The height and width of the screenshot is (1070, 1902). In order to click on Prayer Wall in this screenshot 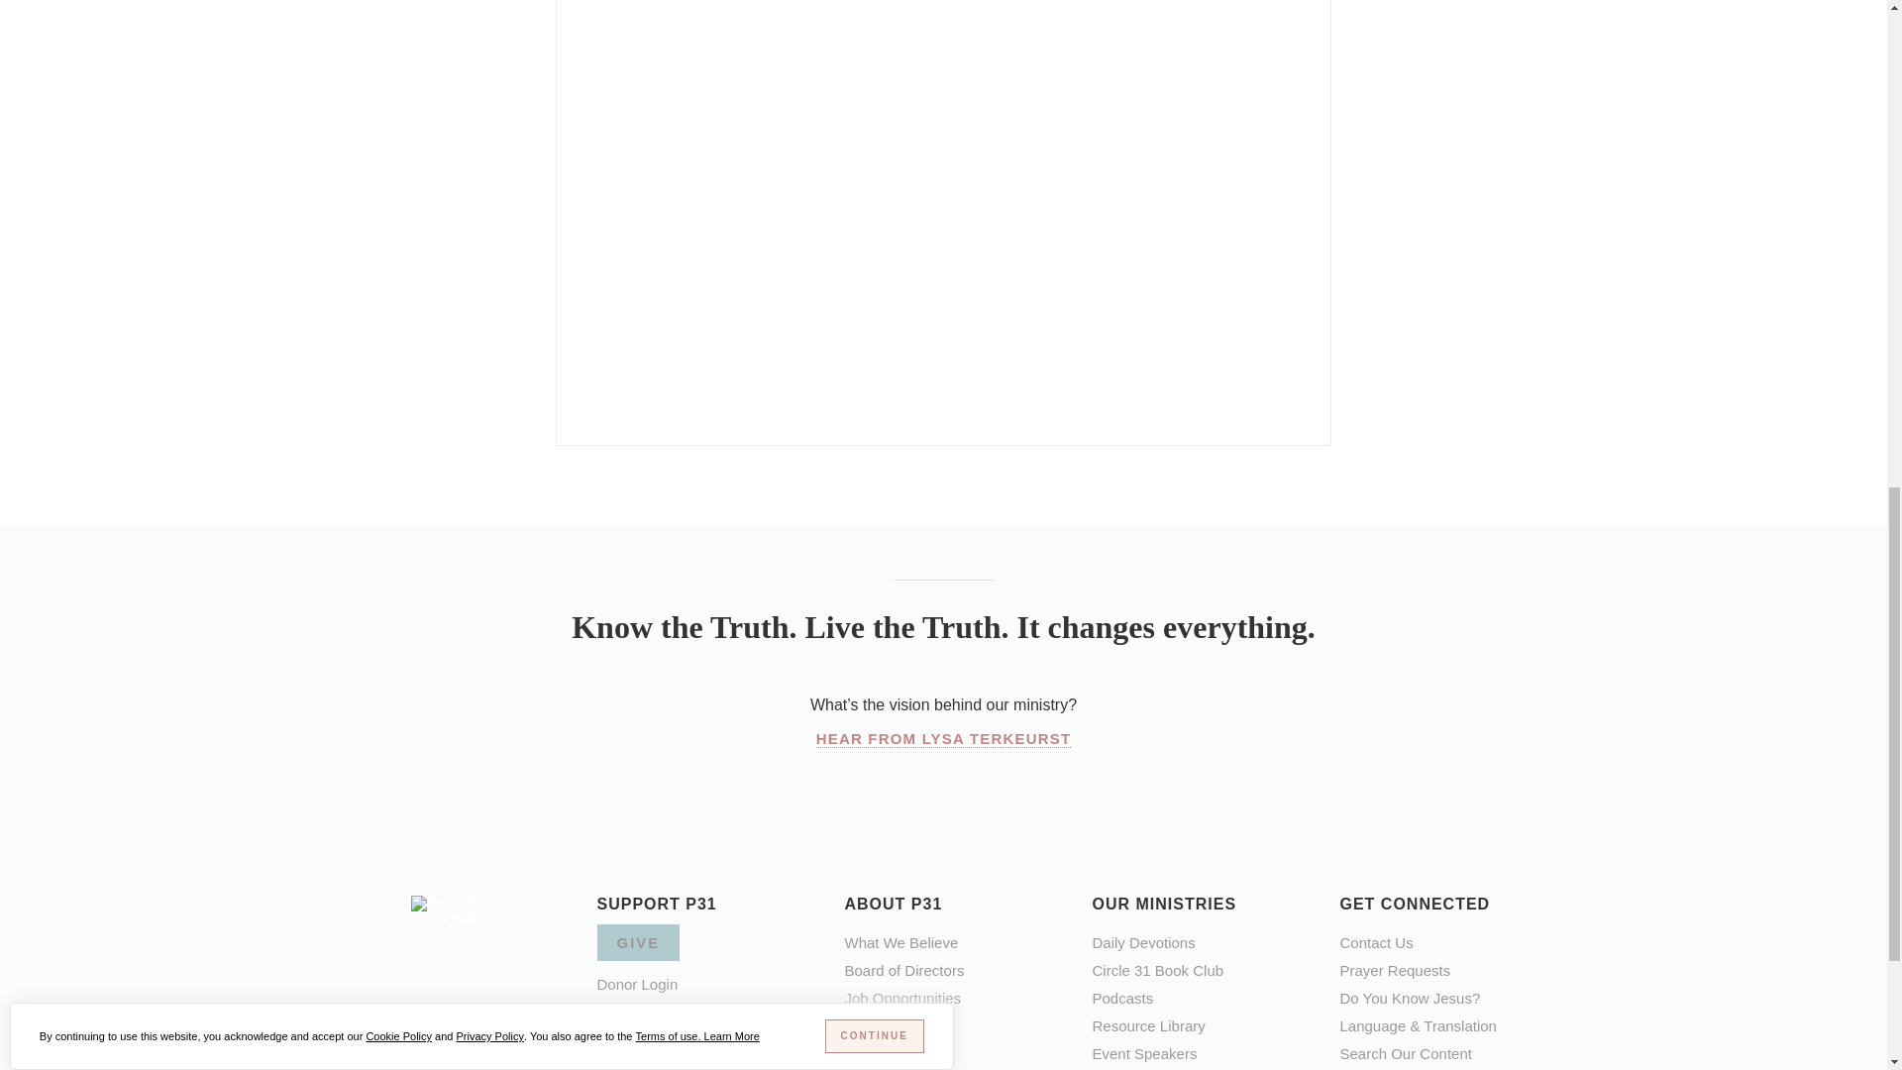, I will do `click(1394, 970)`.